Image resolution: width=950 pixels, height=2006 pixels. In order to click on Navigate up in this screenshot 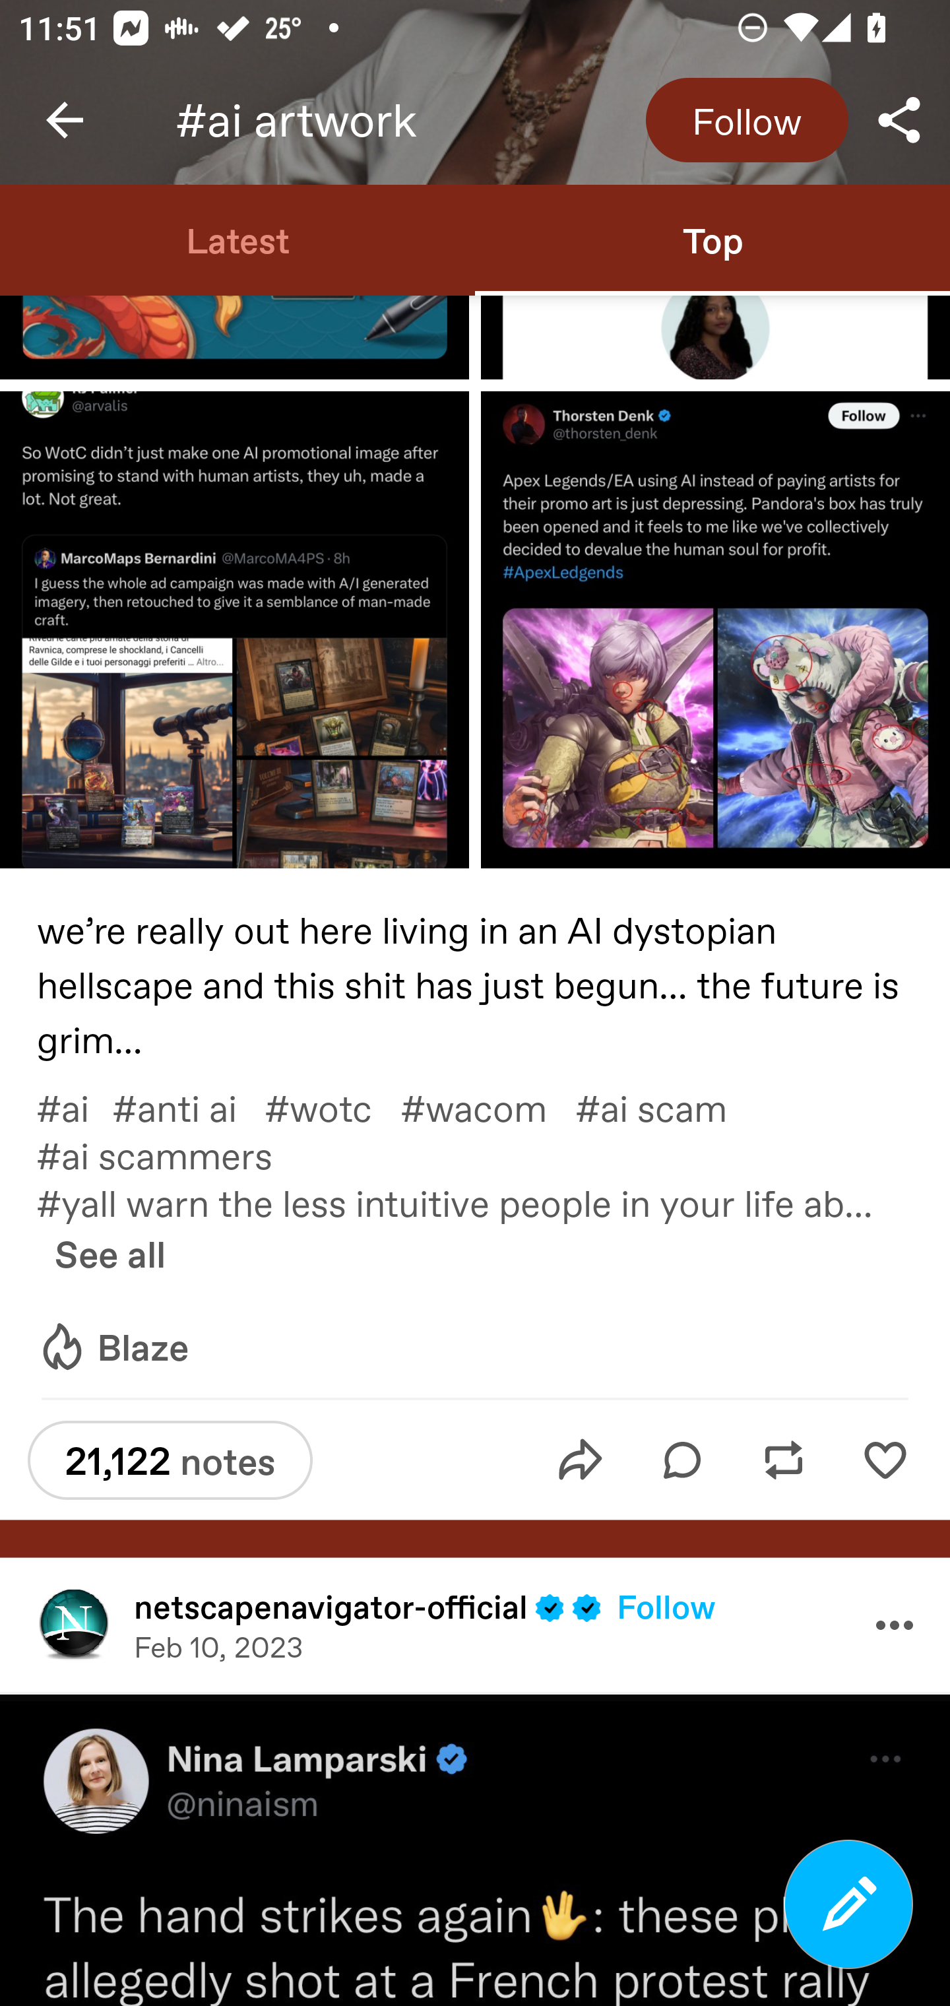, I will do `click(65, 120)`.